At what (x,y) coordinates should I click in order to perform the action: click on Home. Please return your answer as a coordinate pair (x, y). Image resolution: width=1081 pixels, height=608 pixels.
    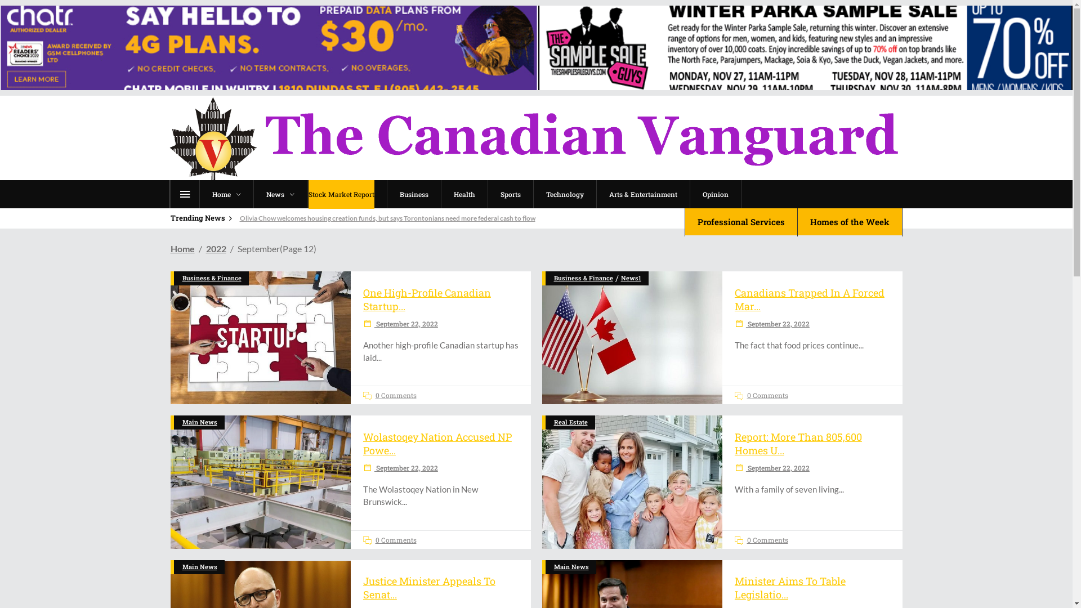
    Looking at the image, I should click on (226, 194).